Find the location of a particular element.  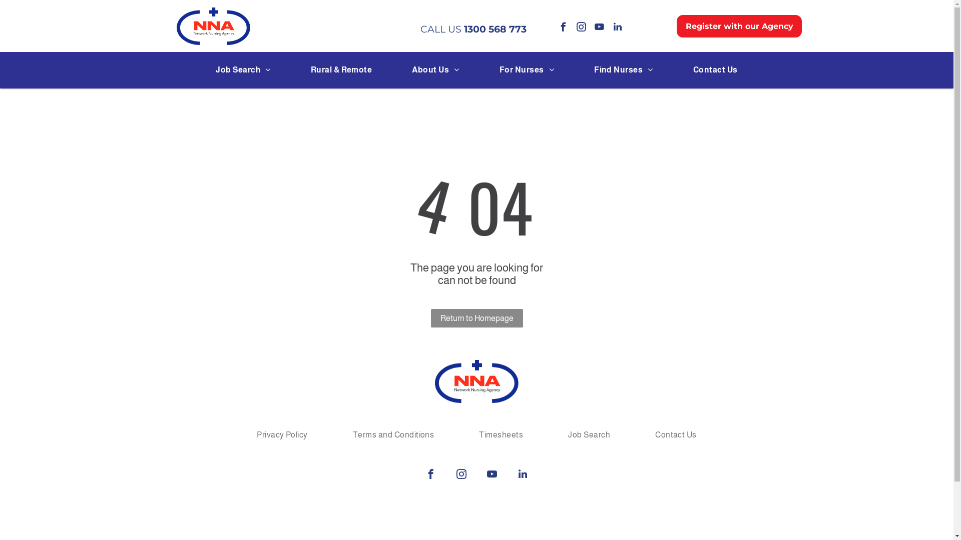

Timesheets is located at coordinates (501, 435).